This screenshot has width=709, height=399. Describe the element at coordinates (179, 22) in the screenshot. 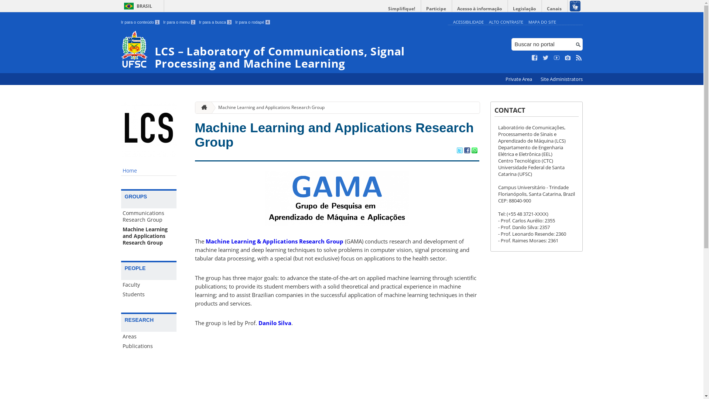

I see `Ir para o menu 2` at that location.